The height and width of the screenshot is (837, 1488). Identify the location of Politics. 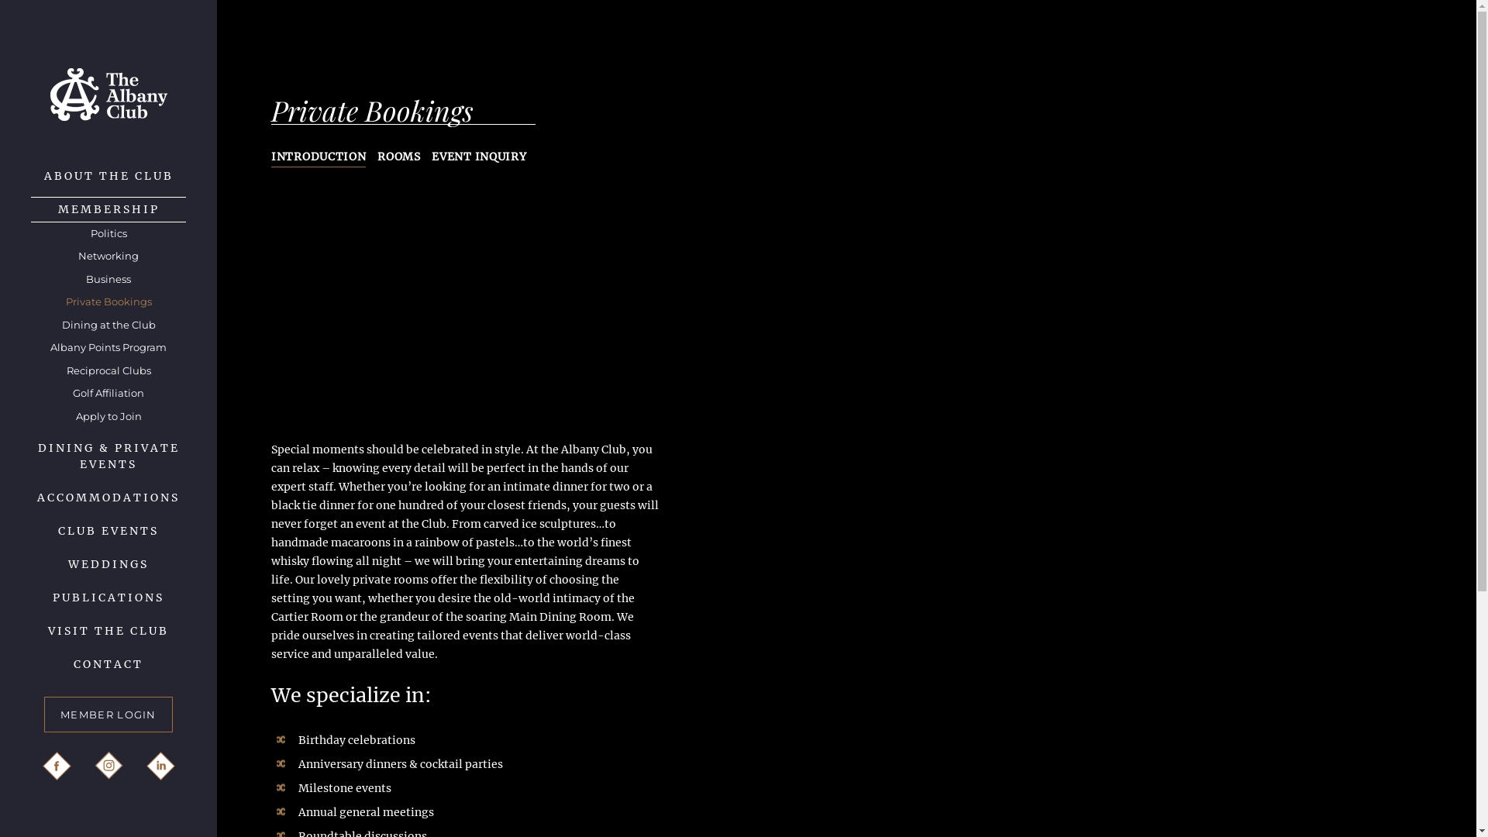
(108, 234).